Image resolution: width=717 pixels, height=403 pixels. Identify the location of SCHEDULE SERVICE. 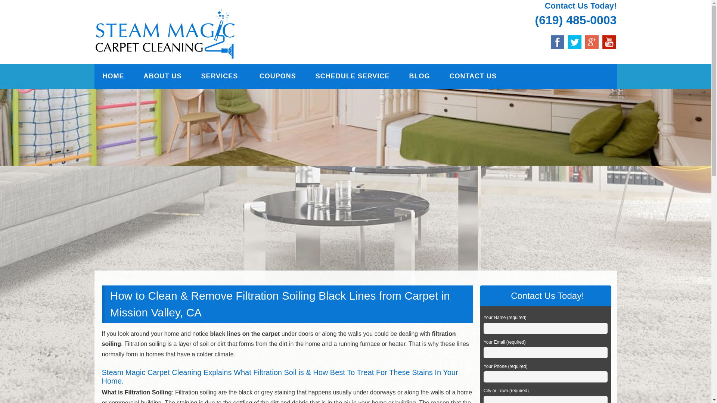
(353, 76).